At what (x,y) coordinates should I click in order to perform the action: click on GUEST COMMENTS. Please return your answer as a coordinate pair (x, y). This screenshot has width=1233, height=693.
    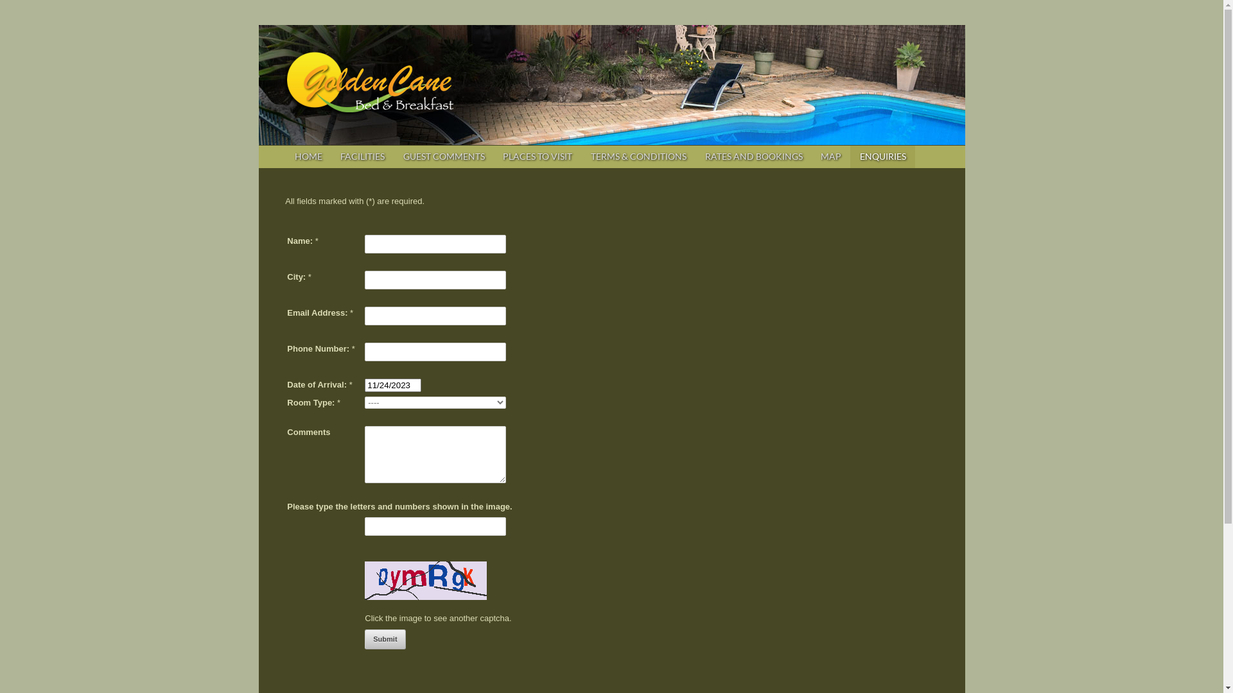
    Looking at the image, I should click on (444, 157).